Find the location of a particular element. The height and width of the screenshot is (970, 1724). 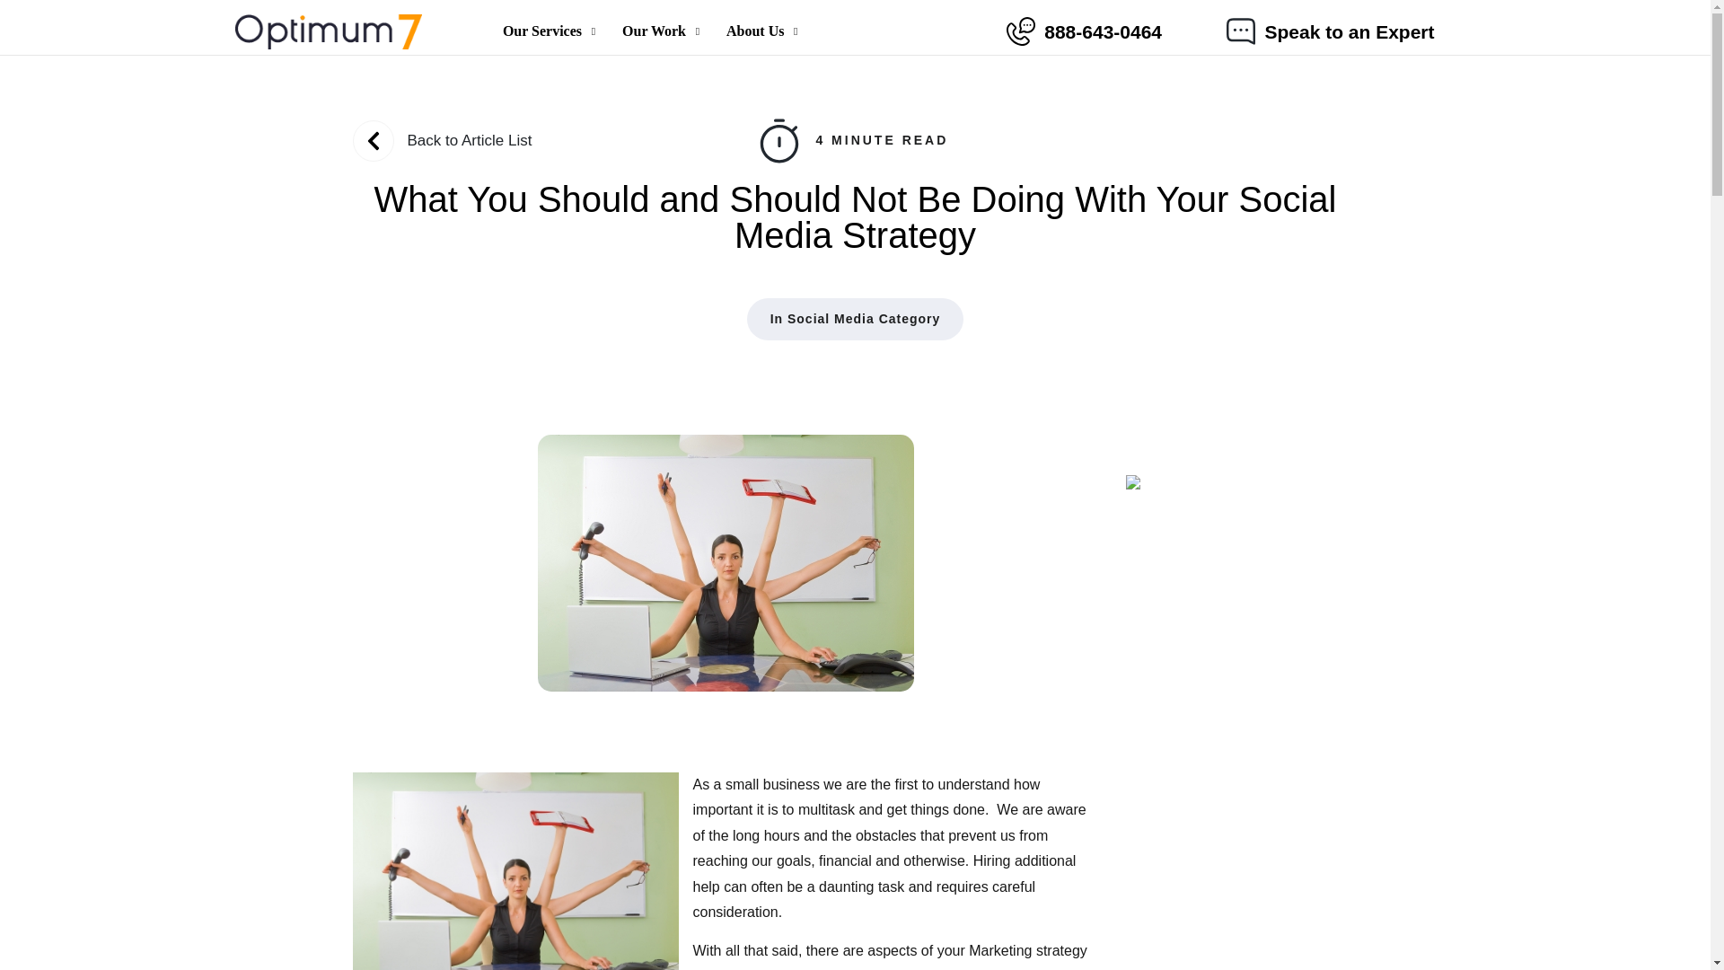

Our Services is located at coordinates (645, 31).